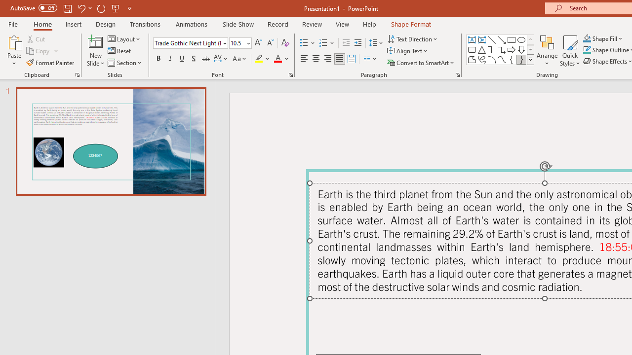 The image size is (632, 355). What do you see at coordinates (512, 39) in the screenshot?
I see `Rectangle` at bounding box center [512, 39].